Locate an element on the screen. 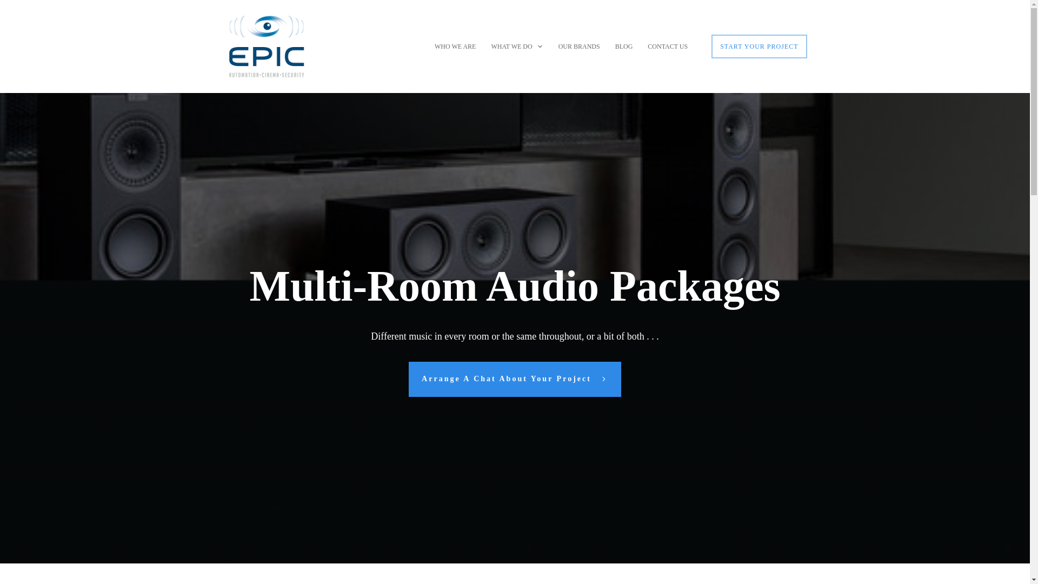 The width and height of the screenshot is (1038, 584). WHAT WE DO is located at coordinates (517, 47).